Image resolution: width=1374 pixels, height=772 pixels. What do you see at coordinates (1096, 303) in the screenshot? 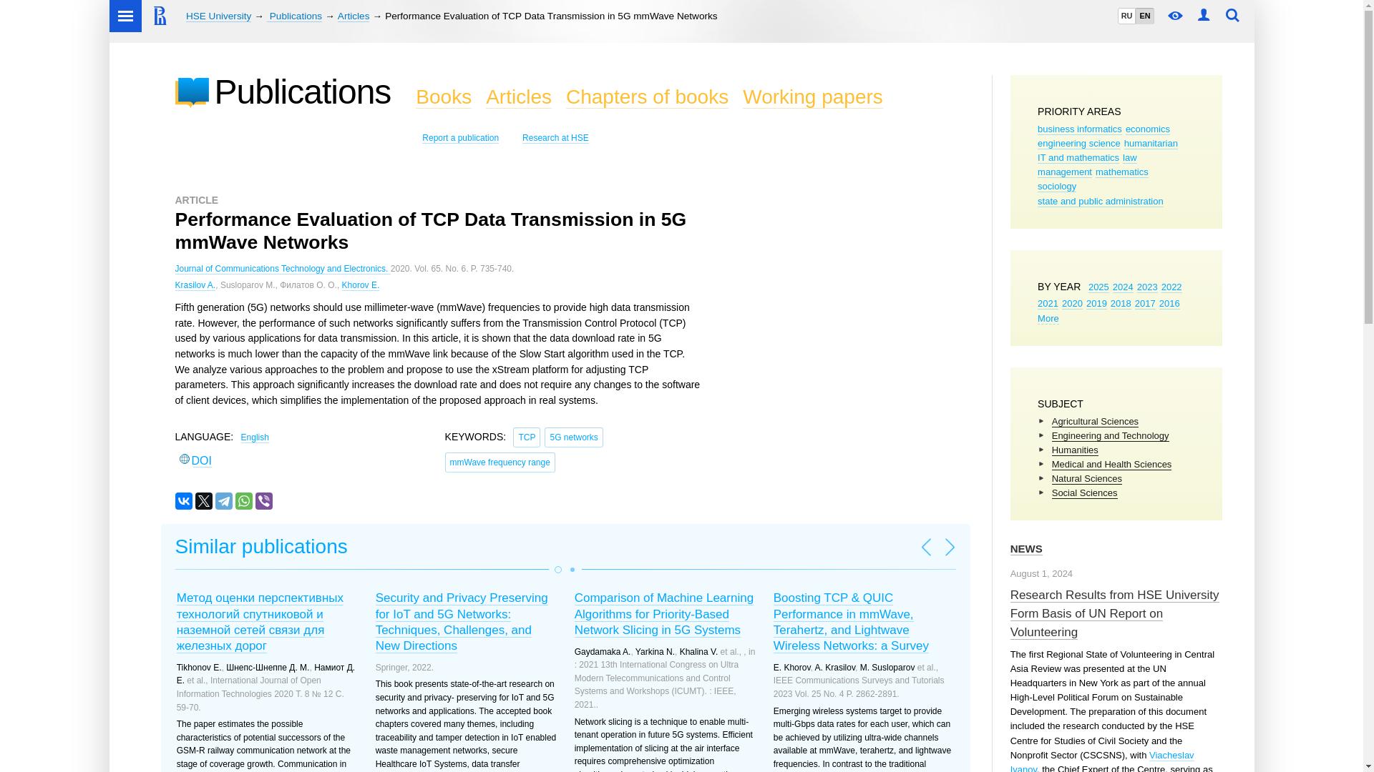
I see `2019` at bounding box center [1096, 303].